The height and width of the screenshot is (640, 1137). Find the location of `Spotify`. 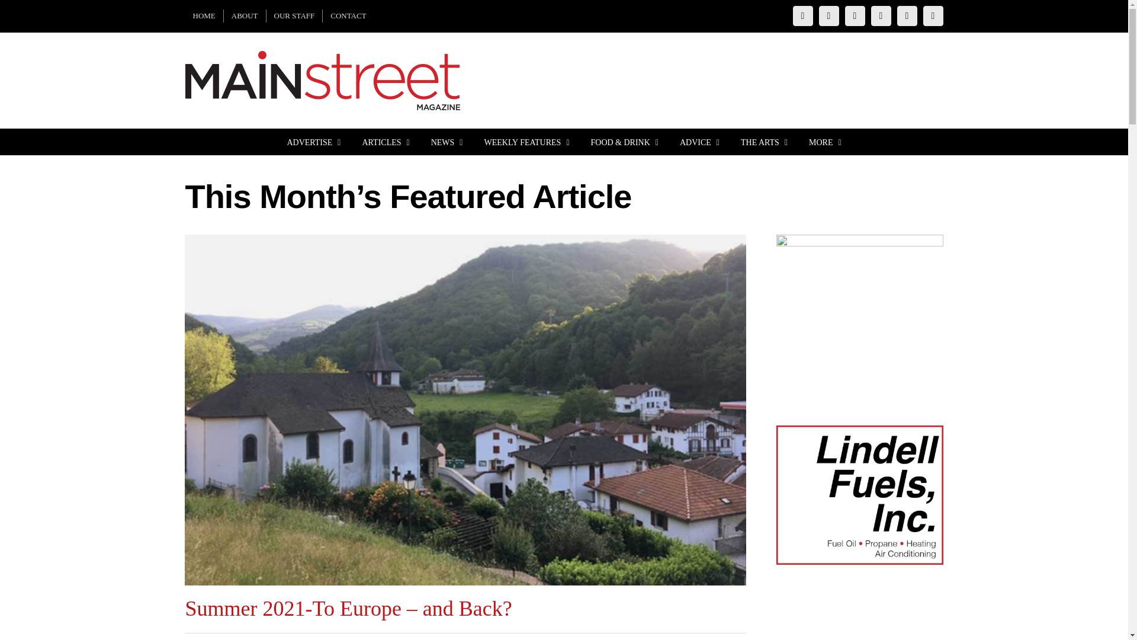

Spotify is located at coordinates (933, 15).